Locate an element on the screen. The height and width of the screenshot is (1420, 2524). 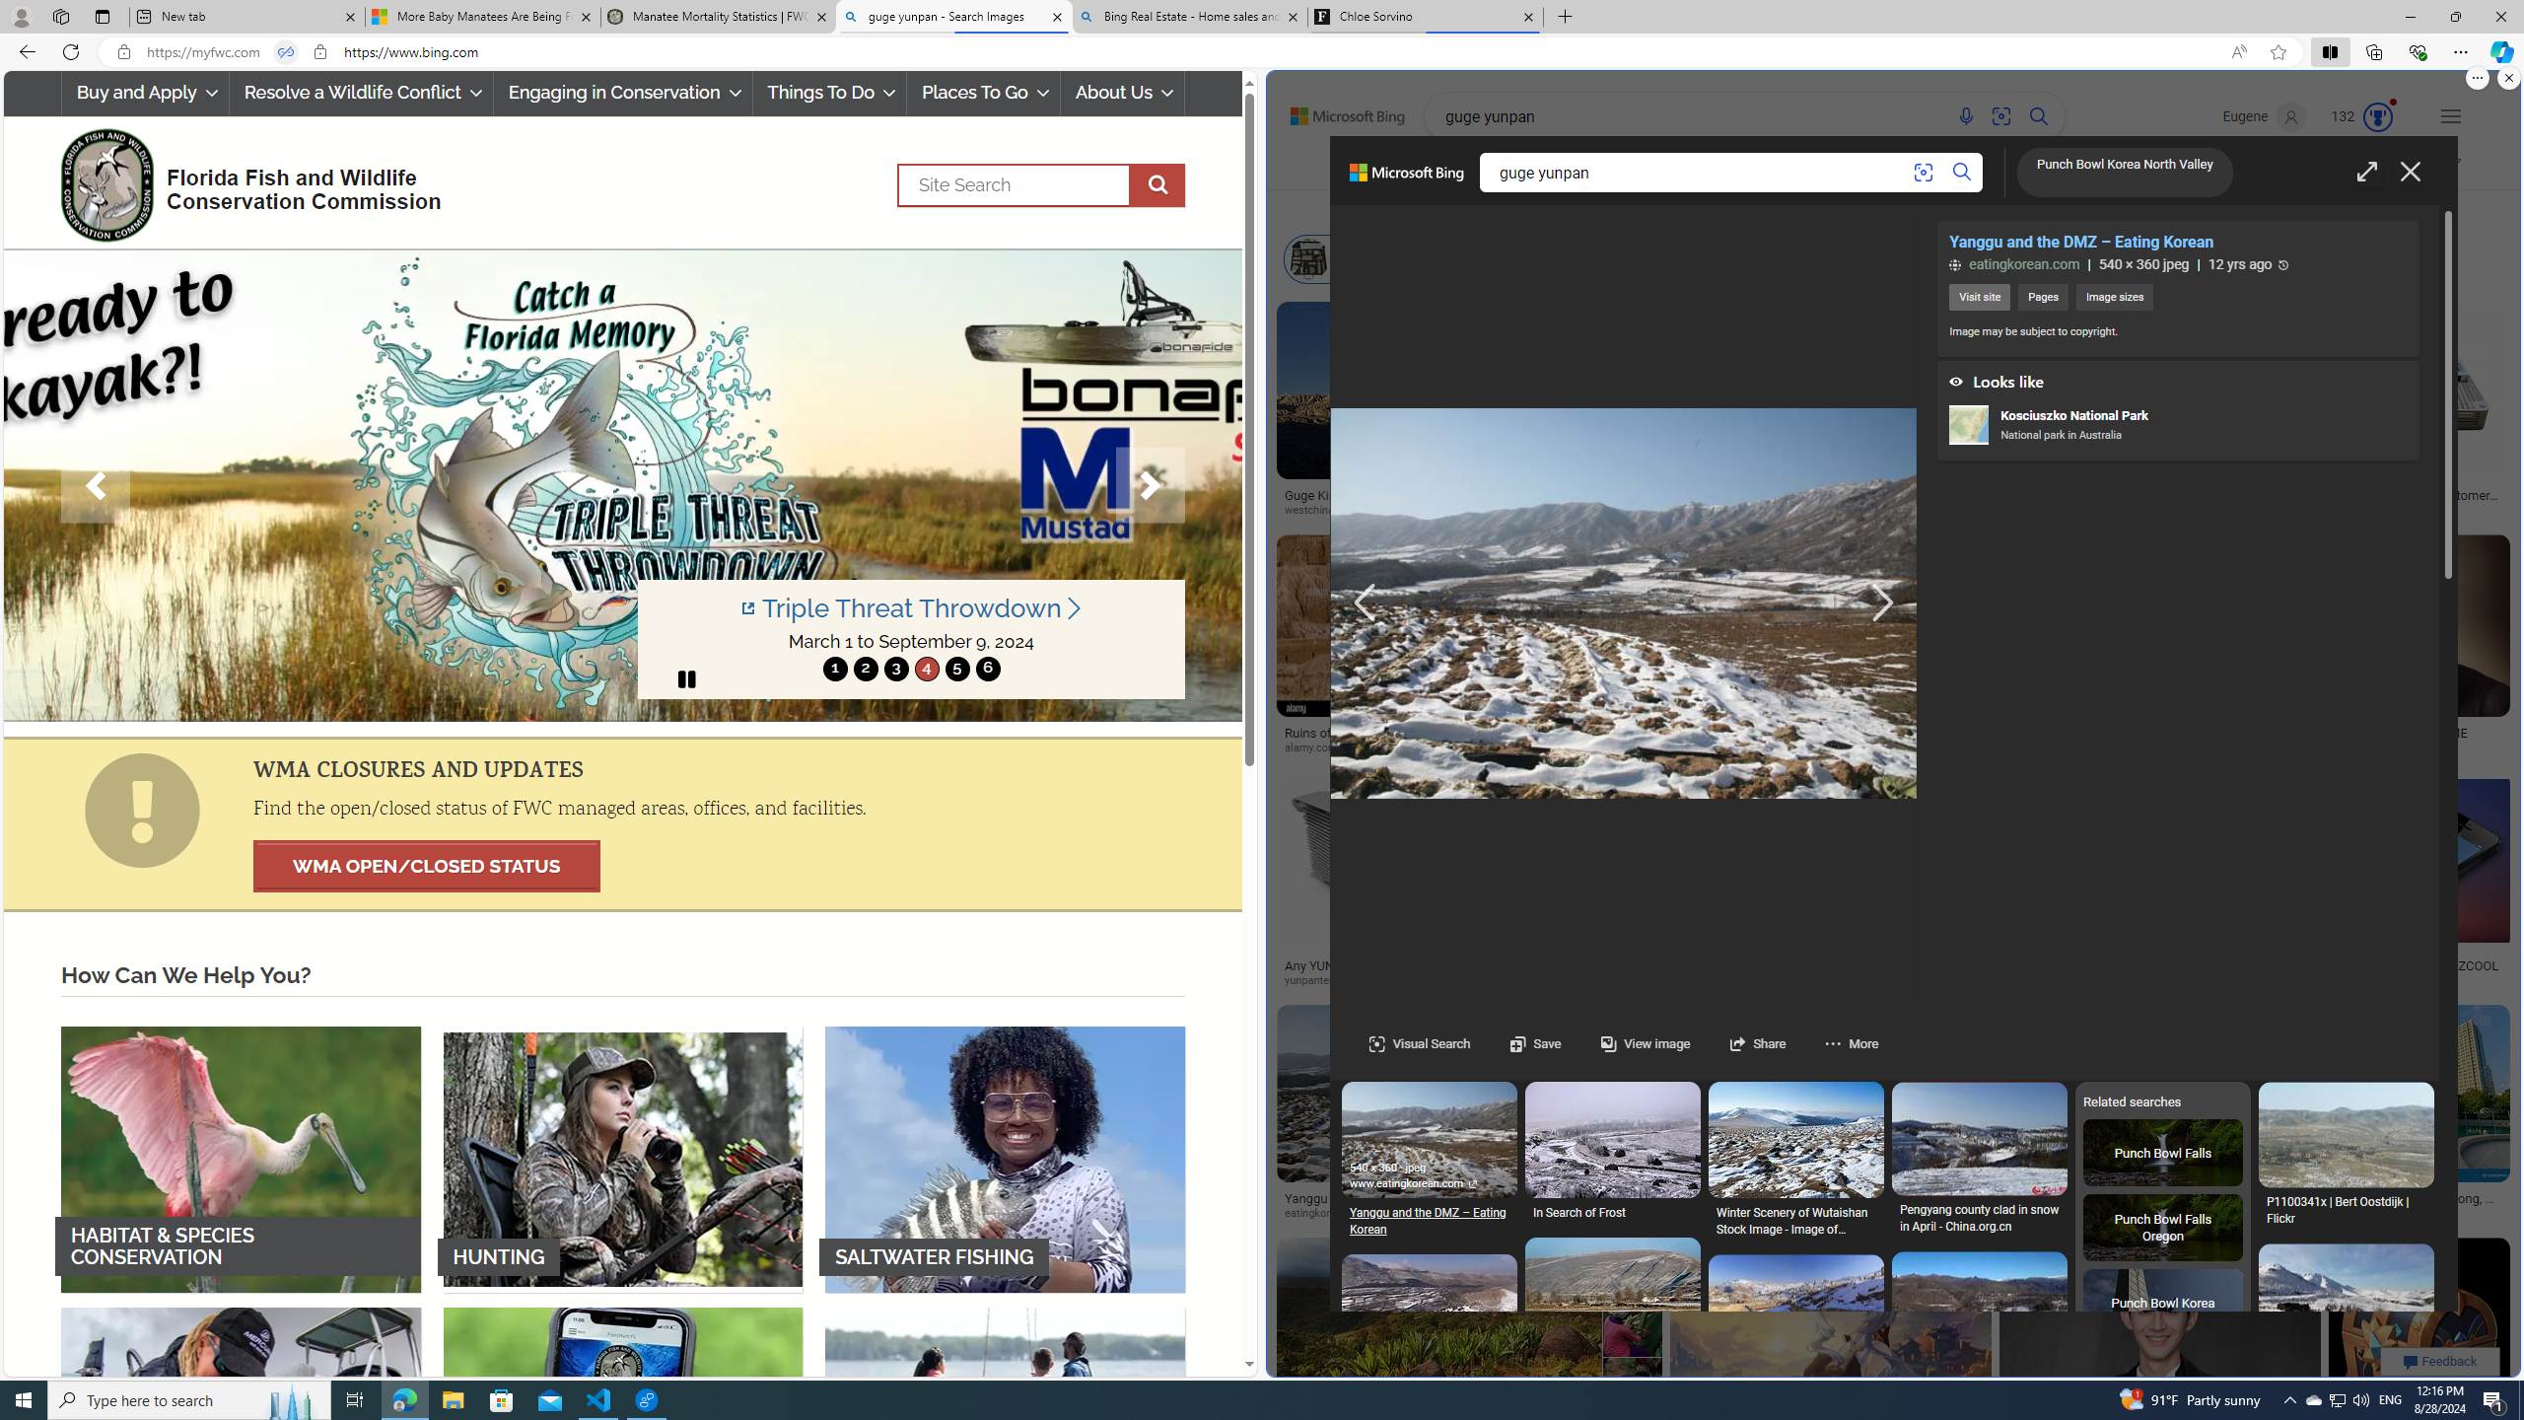
Chloe Sorvino is located at coordinates (1426, 17).